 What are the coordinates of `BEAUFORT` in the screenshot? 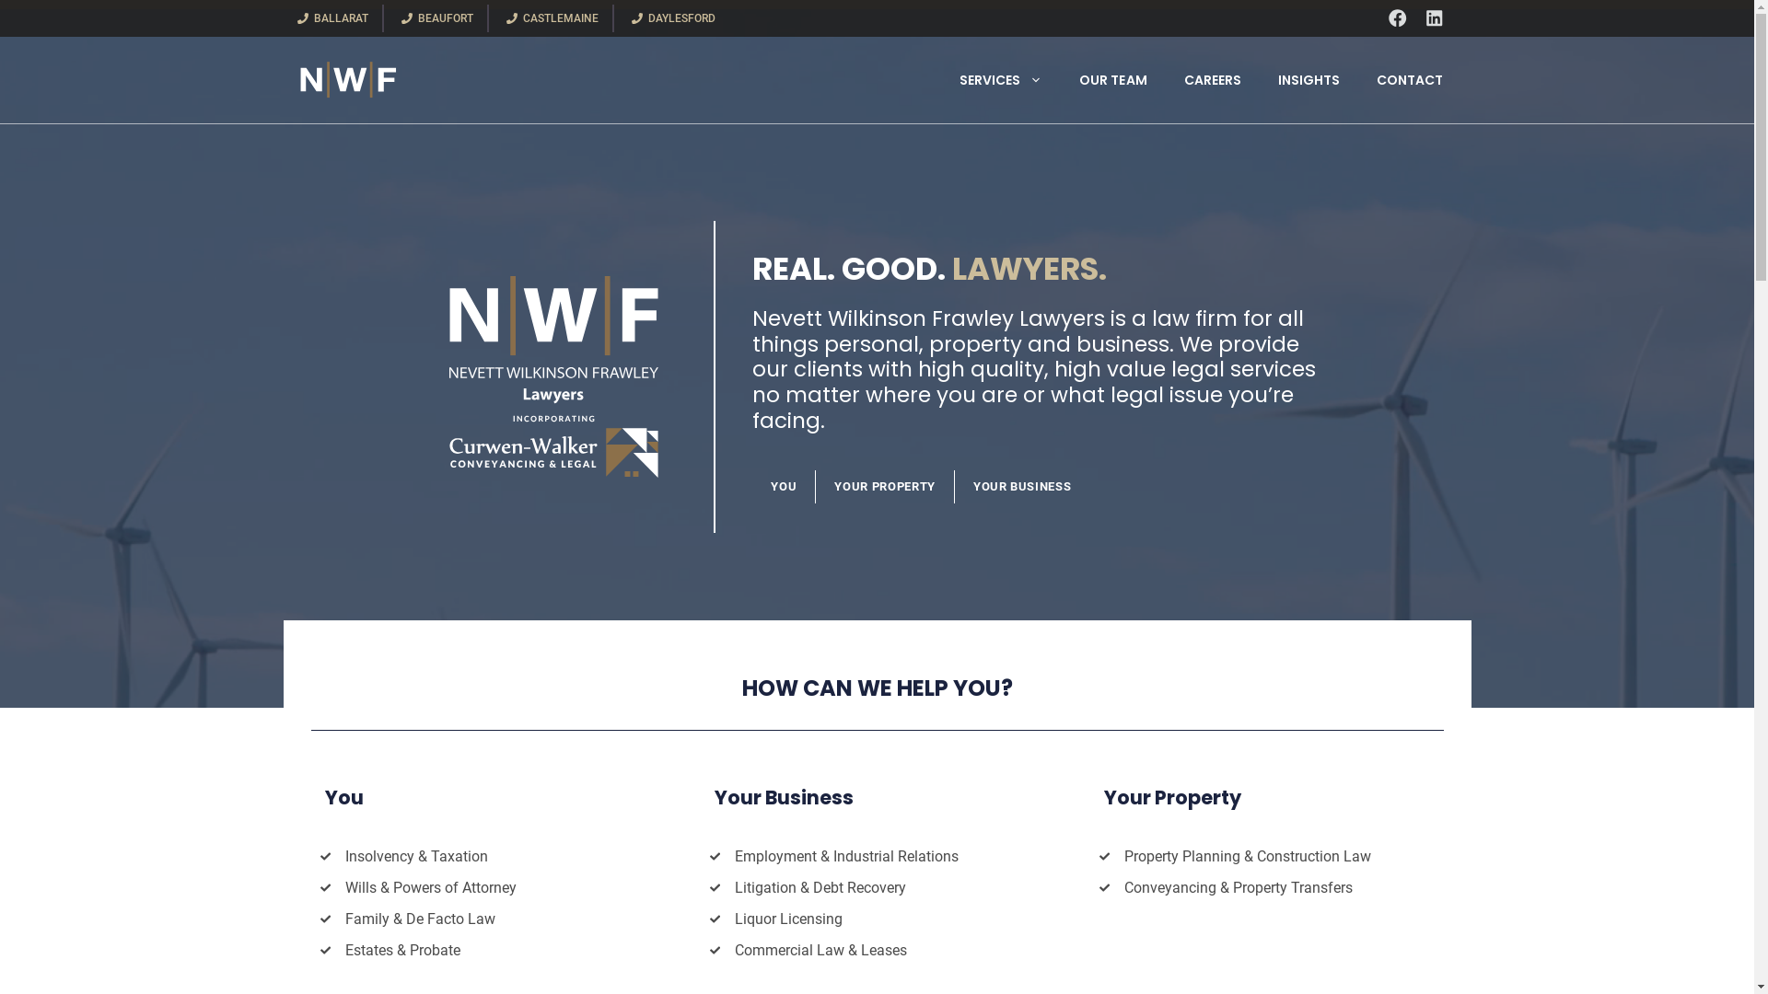 It's located at (437, 18).